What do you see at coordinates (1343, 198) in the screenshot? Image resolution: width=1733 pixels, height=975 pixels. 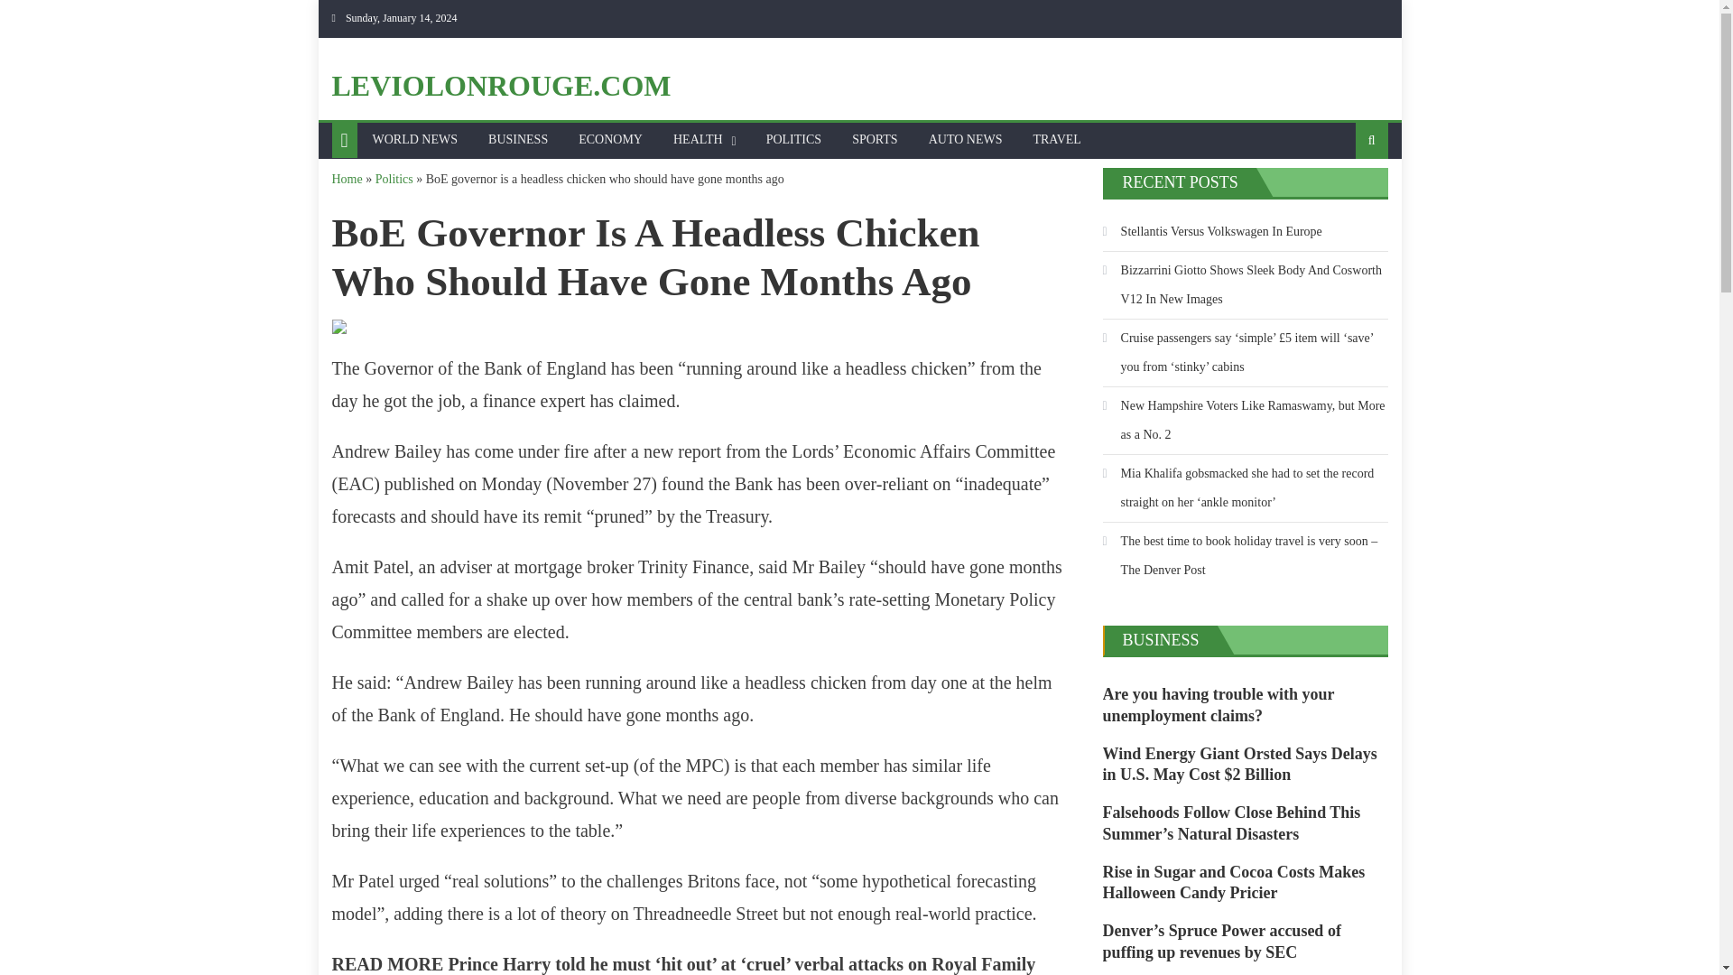 I see `Search` at bounding box center [1343, 198].